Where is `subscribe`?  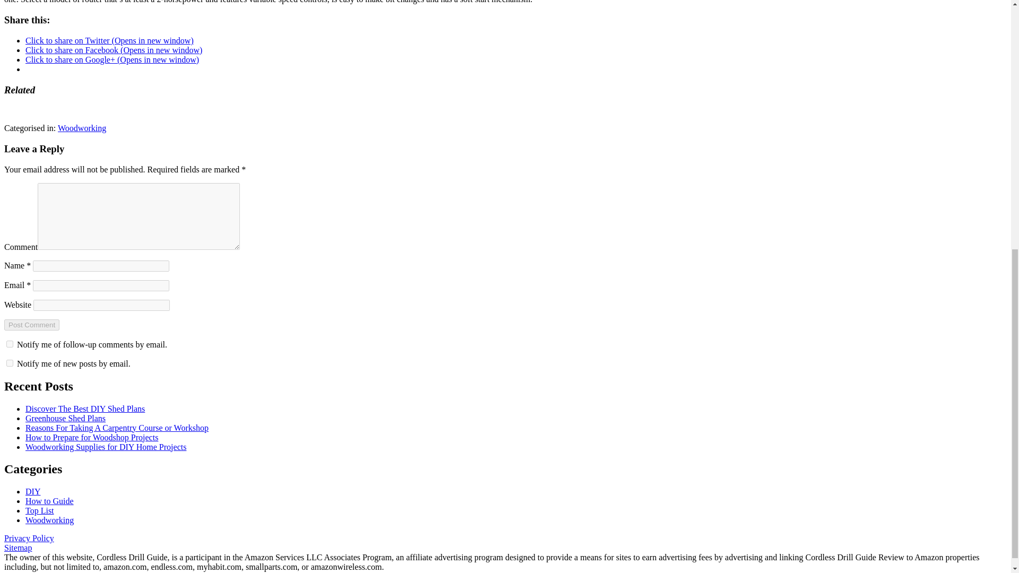
subscribe is located at coordinates (10, 344).